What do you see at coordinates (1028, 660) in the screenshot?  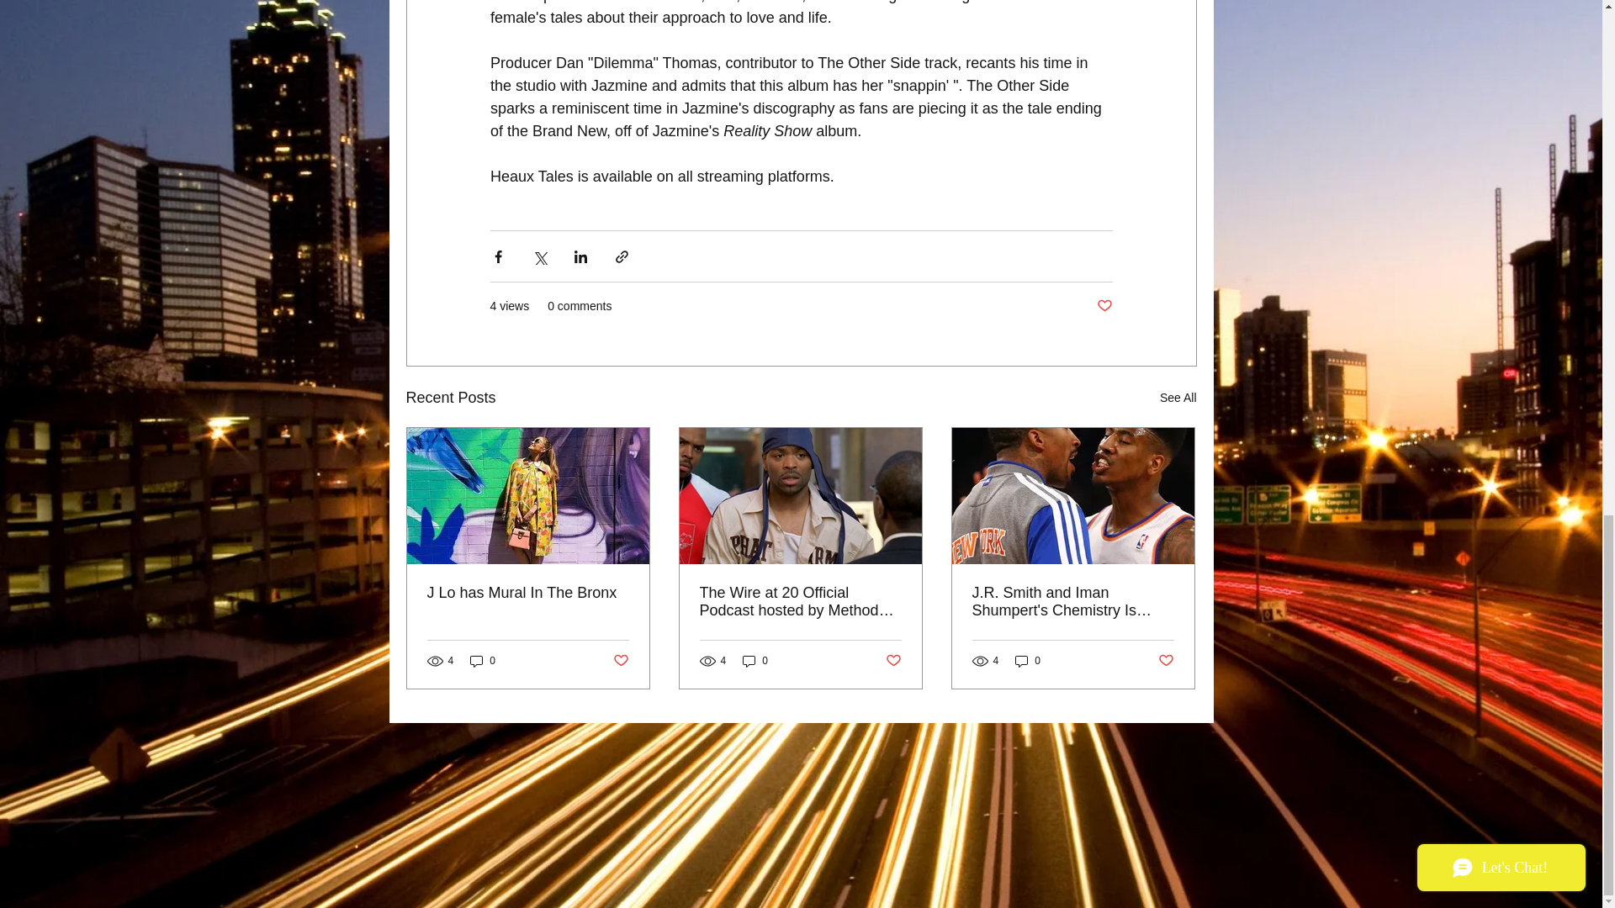 I see `0` at bounding box center [1028, 660].